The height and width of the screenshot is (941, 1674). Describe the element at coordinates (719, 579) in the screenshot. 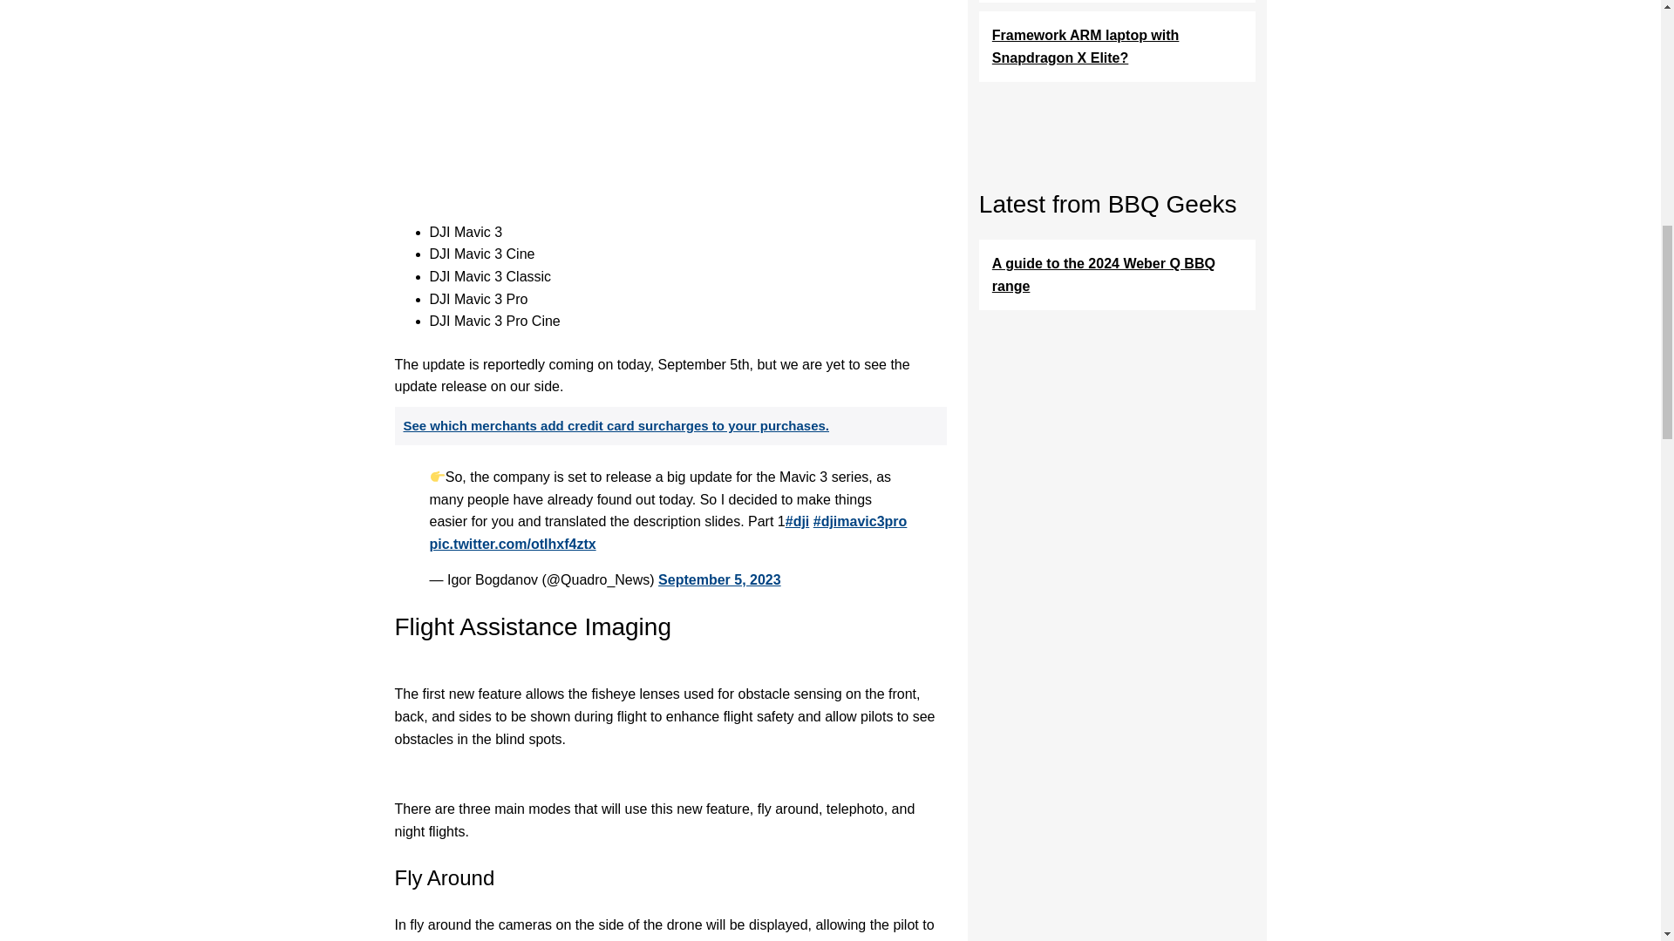

I see `September 5, 2023` at that location.